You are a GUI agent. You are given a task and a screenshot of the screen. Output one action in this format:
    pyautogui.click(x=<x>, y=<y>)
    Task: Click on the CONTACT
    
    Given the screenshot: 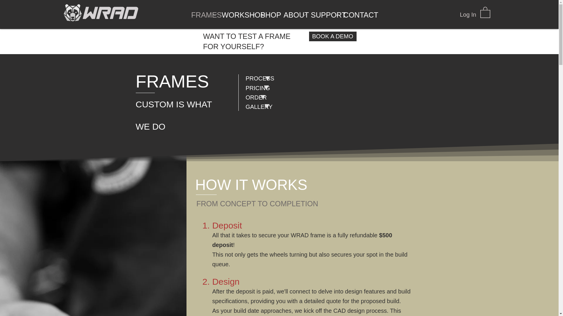 What is the action you would take?
    pyautogui.click(x=356, y=14)
    